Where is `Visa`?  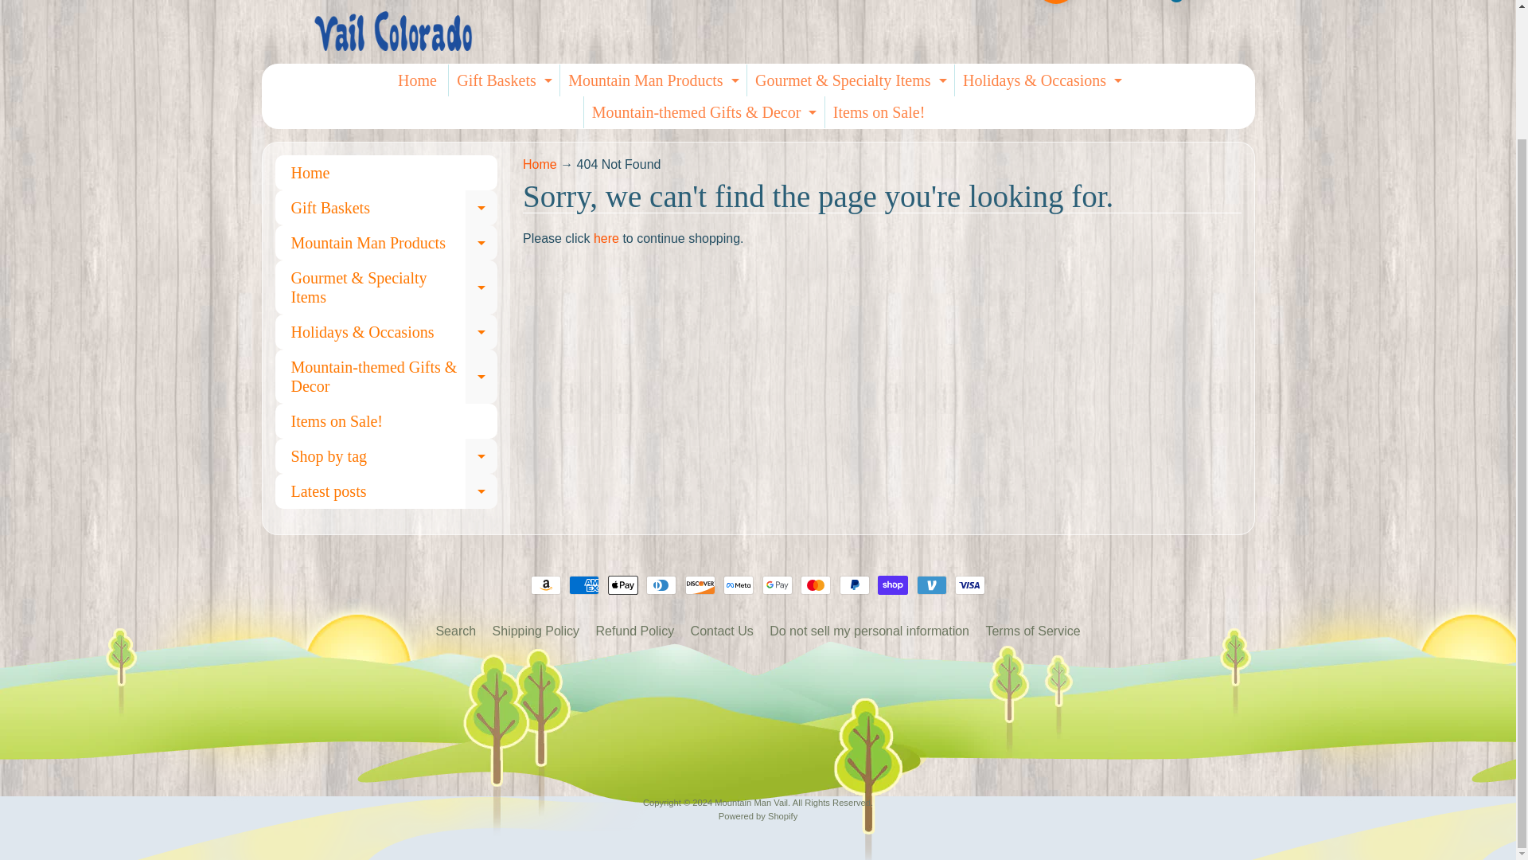 Visa is located at coordinates (970, 584).